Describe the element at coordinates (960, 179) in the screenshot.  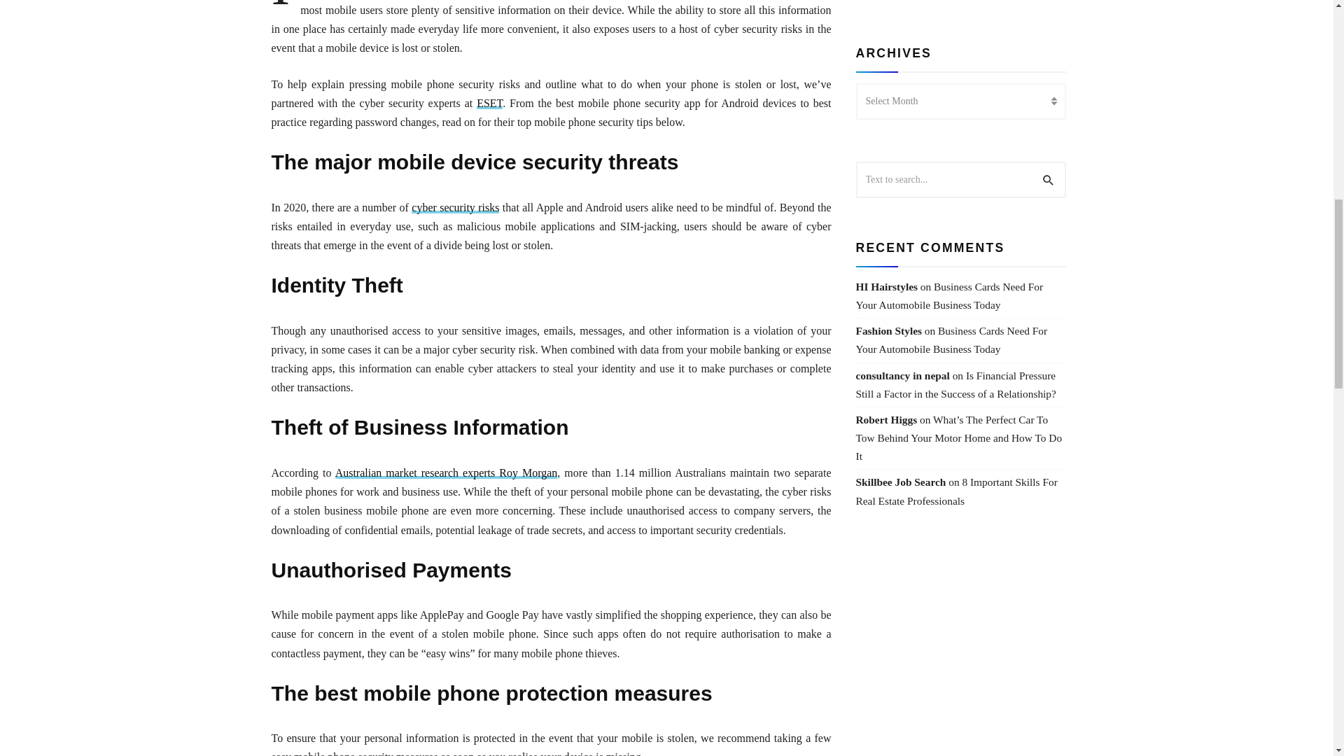
I see `Search for:` at that location.